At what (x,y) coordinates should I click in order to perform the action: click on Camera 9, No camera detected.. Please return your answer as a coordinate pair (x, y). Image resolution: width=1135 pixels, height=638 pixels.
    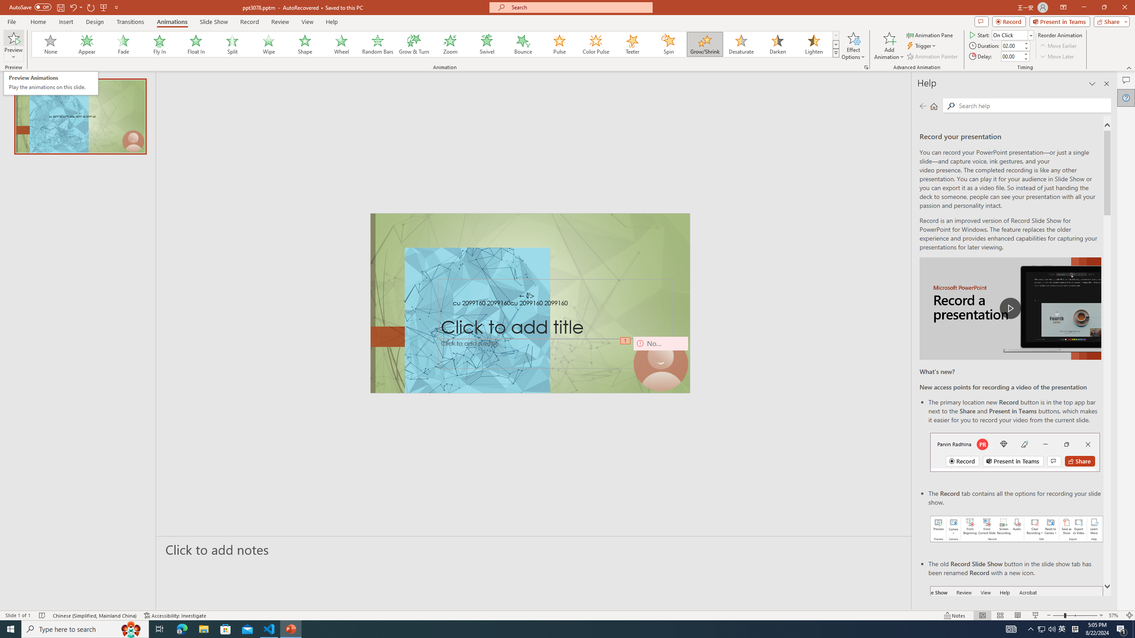
    Looking at the image, I should click on (660, 364).